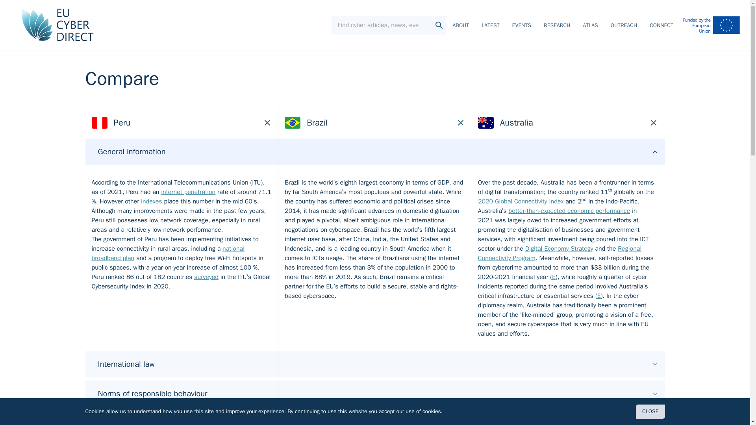 The width and height of the screenshot is (756, 425). What do you see at coordinates (559, 249) in the screenshot?
I see `Digital Economy Strategy` at bounding box center [559, 249].